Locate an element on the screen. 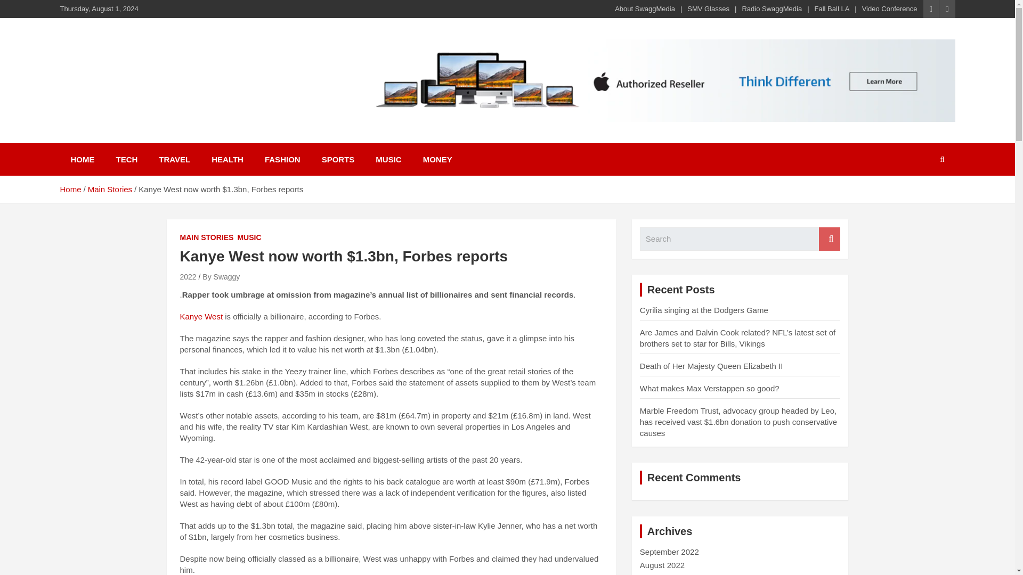 The width and height of the screenshot is (1023, 575). MUSIC is located at coordinates (388, 159).